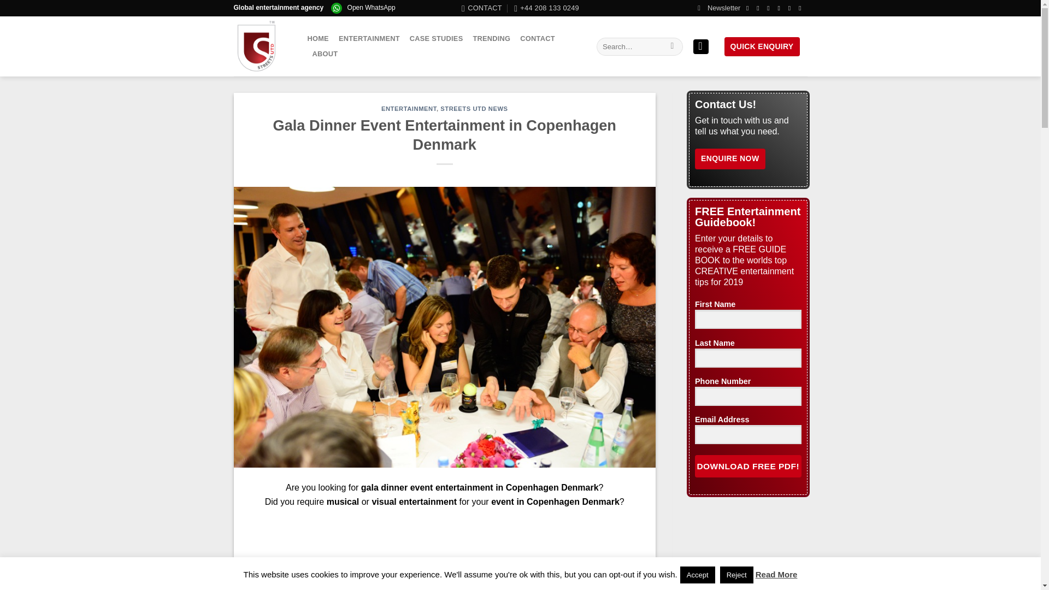  Describe the element at coordinates (672, 47) in the screenshot. I see `Search` at that location.